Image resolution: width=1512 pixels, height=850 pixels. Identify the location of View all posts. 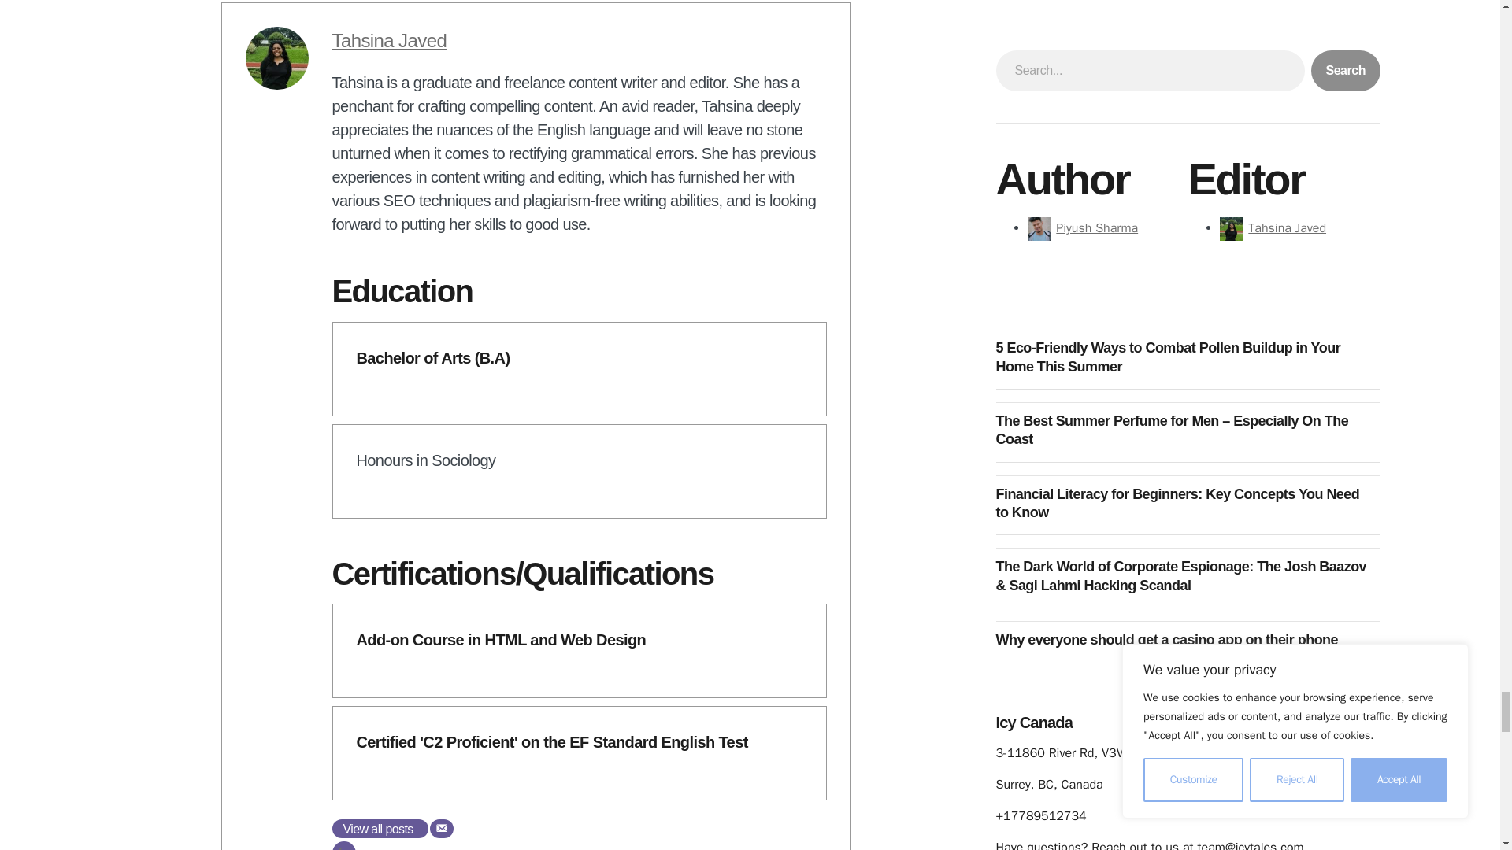
(380, 828).